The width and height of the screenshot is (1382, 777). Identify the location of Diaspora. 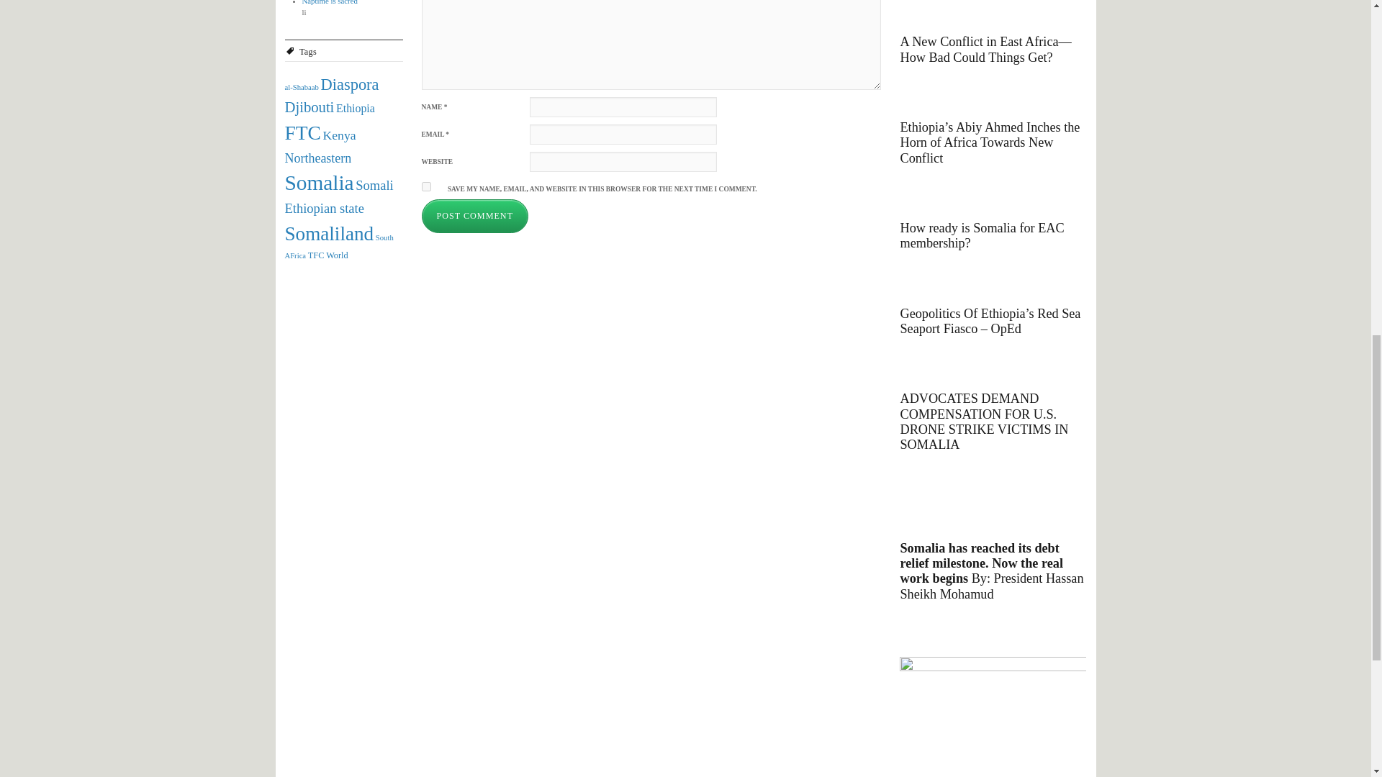
(350, 83).